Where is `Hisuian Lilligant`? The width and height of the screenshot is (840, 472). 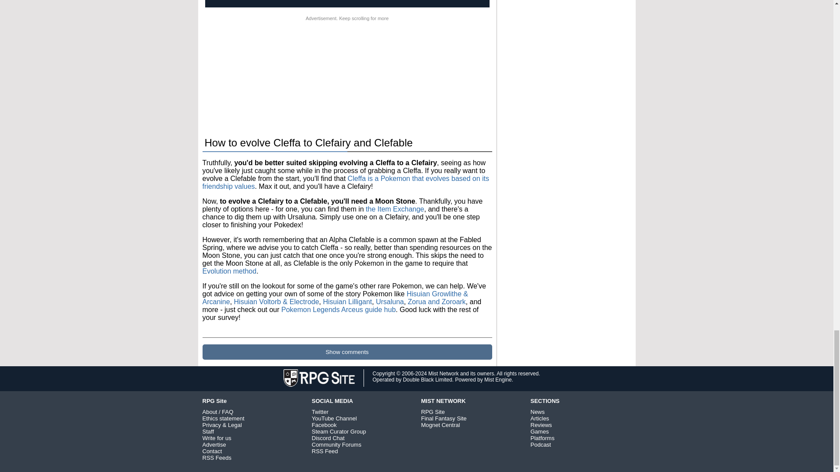 Hisuian Lilligant is located at coordinates (347, 302).